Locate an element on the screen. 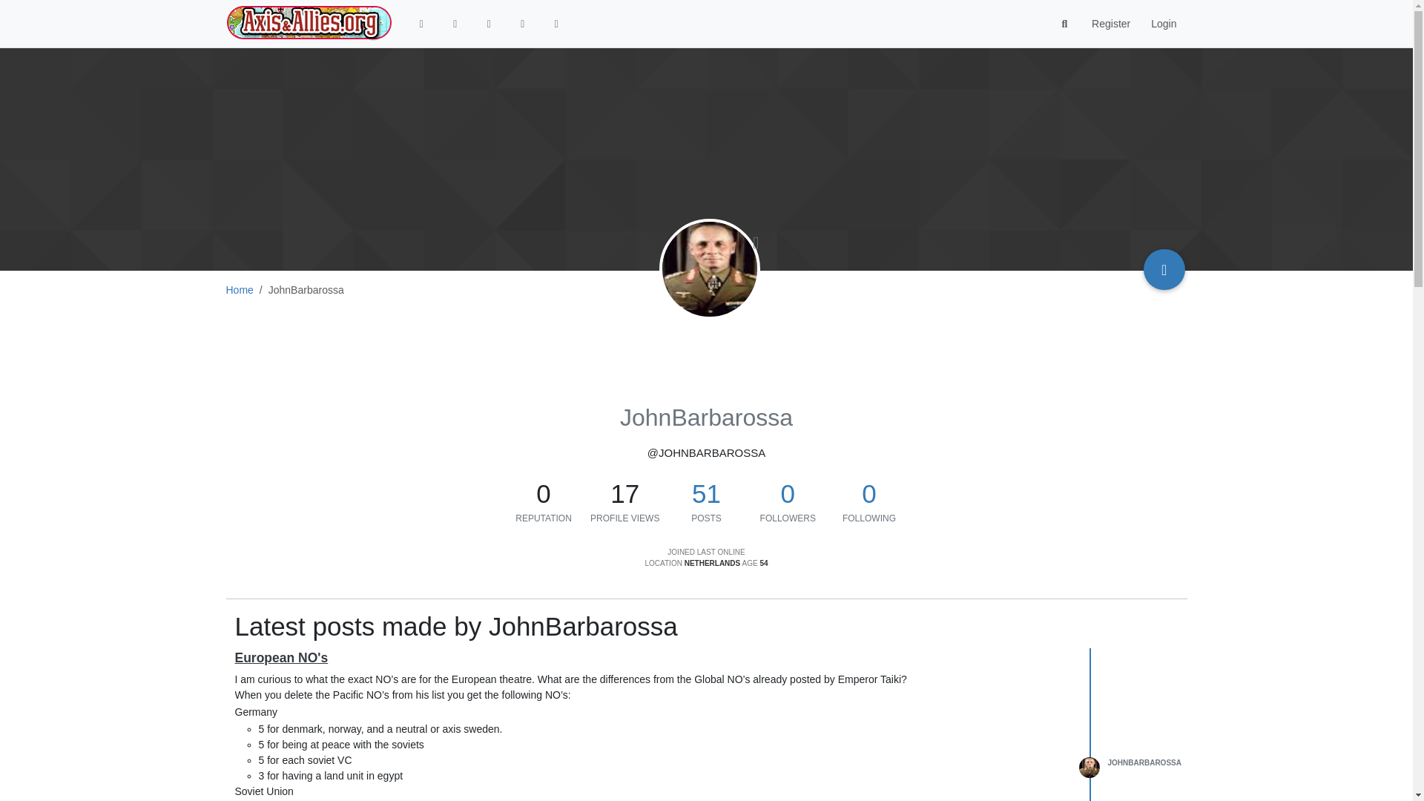 The height and width of the screenshot is (801, 1424). Home is located at coordinates (239, 289).